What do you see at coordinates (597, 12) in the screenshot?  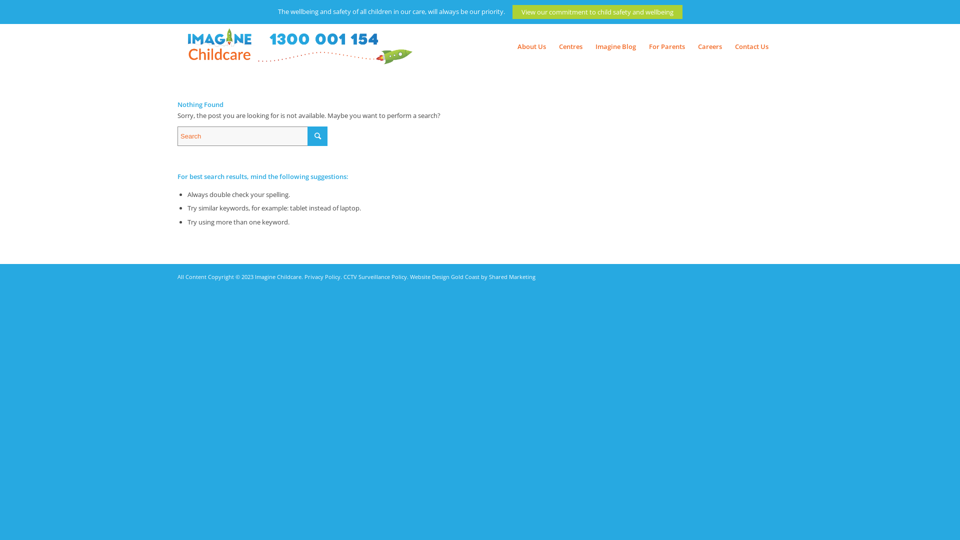 I see `View our commitment to child safety and wellbeing` at bounding box center [597, 12].